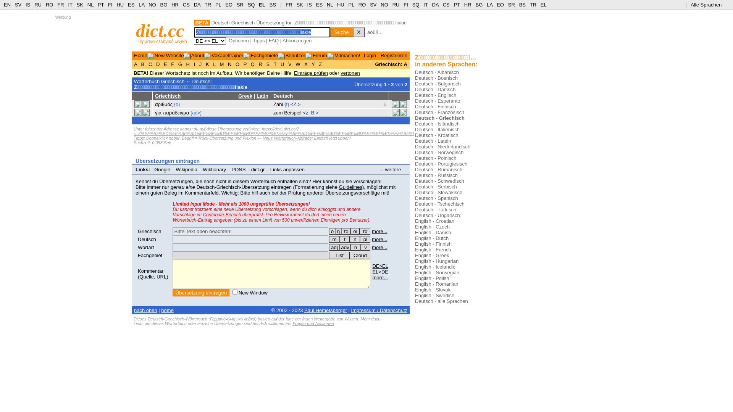 Image resolution: width=733 pixels, height=412 pixels. I want to click on Optionen, so click(239, 40).